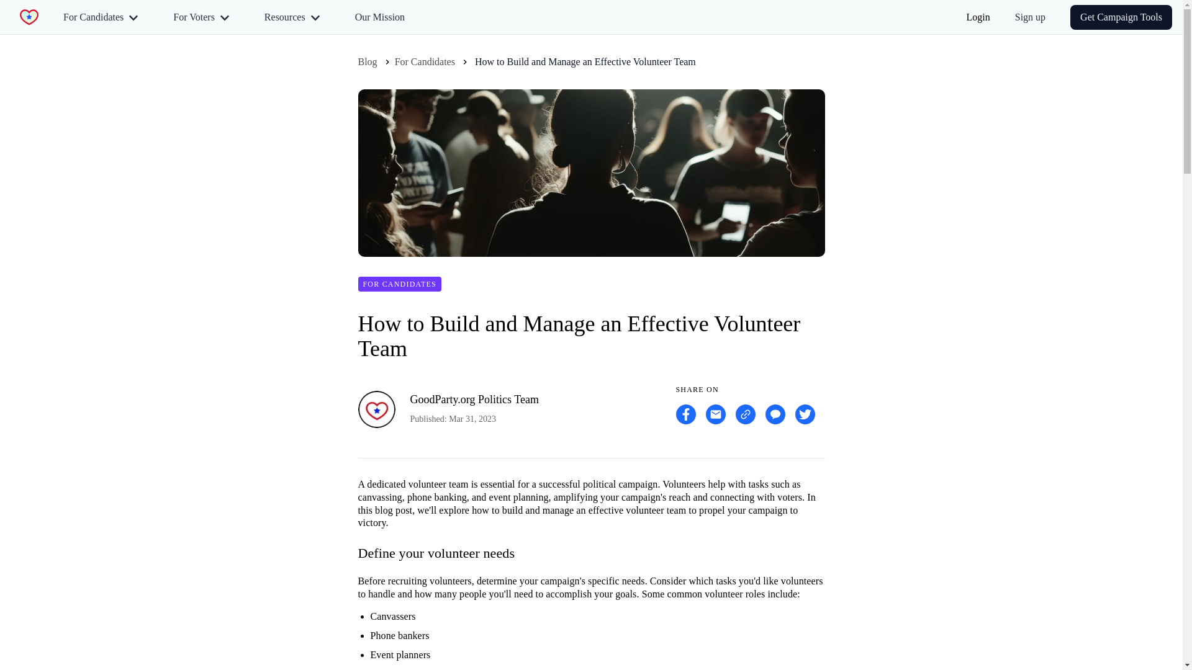 This screenshot has width=1192, height=670. I want to click on Blog, so click(367, 62).